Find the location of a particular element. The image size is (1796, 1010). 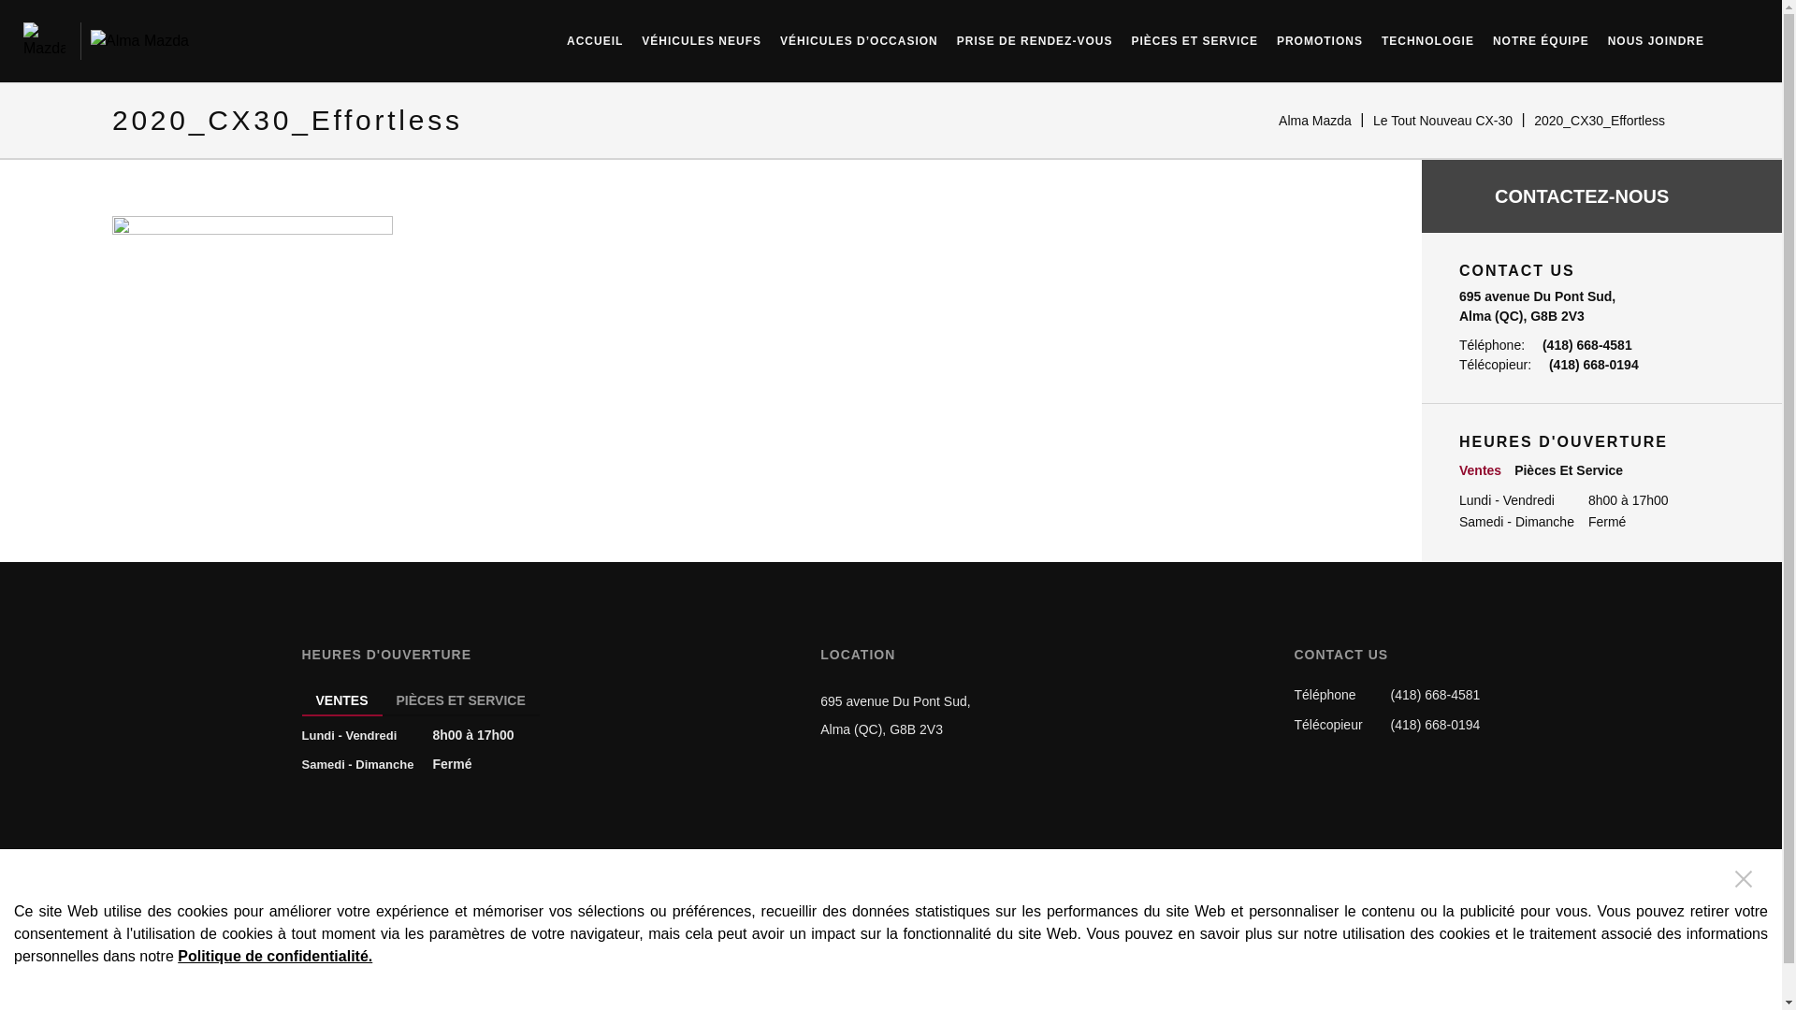

CONTACTEZ-NOUS is located at coordinates (1601, 196).